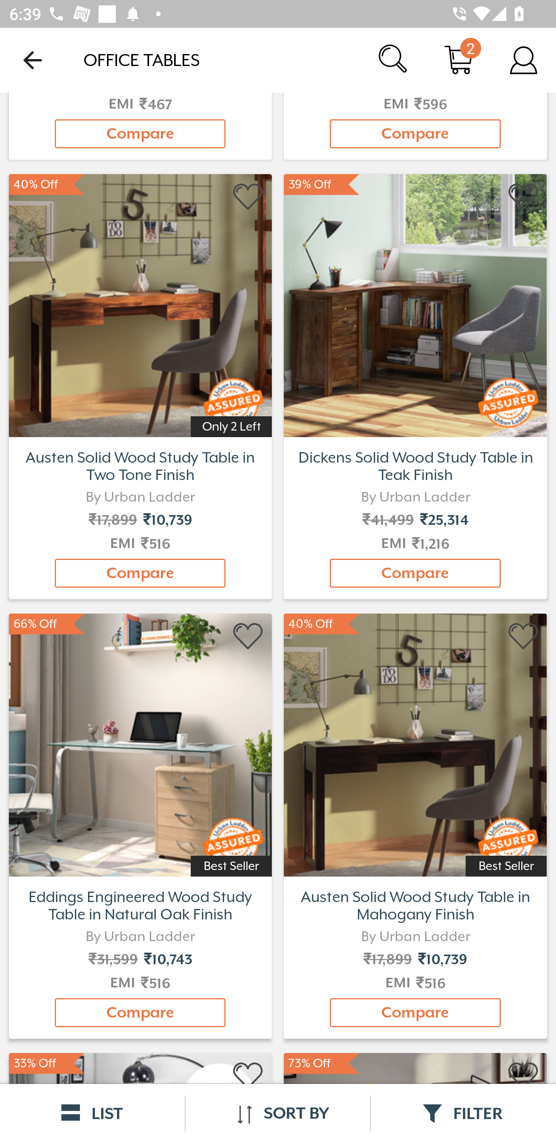 Image resolution: width=556 pixels, height=1143 pixels. I want to click on Compare, so click(140, 573).